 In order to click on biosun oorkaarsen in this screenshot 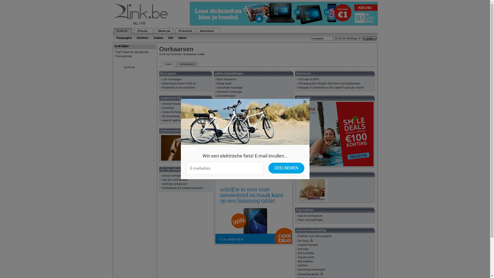, I will do `click(174, 176)`.